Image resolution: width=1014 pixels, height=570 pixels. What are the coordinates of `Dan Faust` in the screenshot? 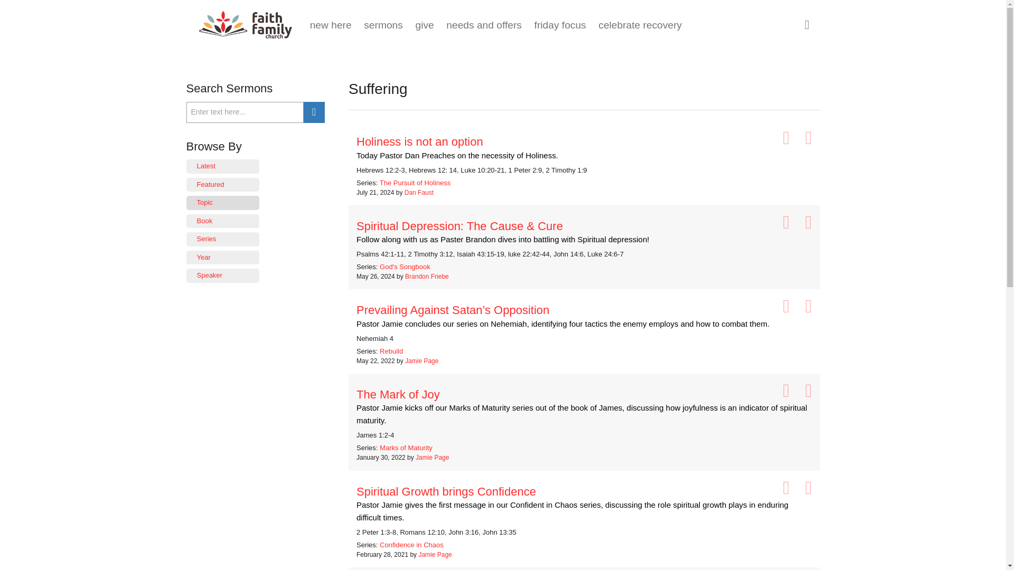 It's located at (419, 192).